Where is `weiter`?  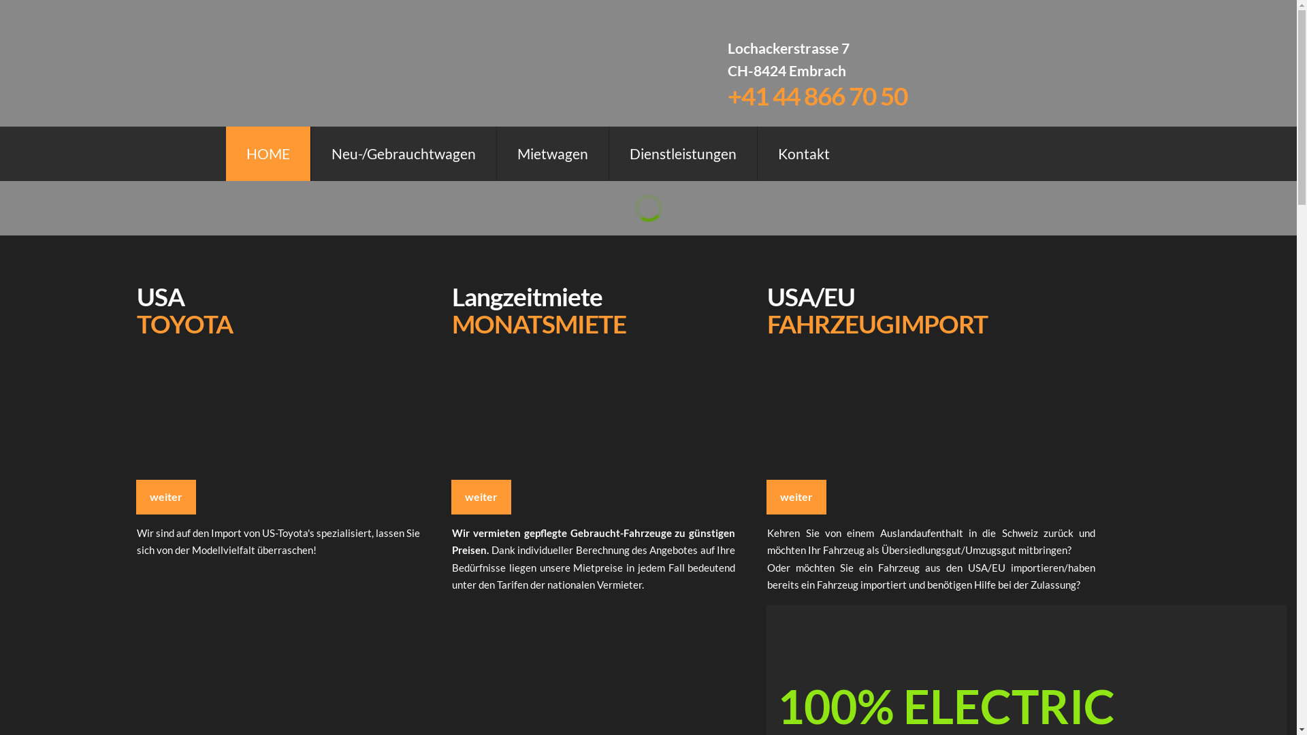
weiter is located at coordinates (481, 497).